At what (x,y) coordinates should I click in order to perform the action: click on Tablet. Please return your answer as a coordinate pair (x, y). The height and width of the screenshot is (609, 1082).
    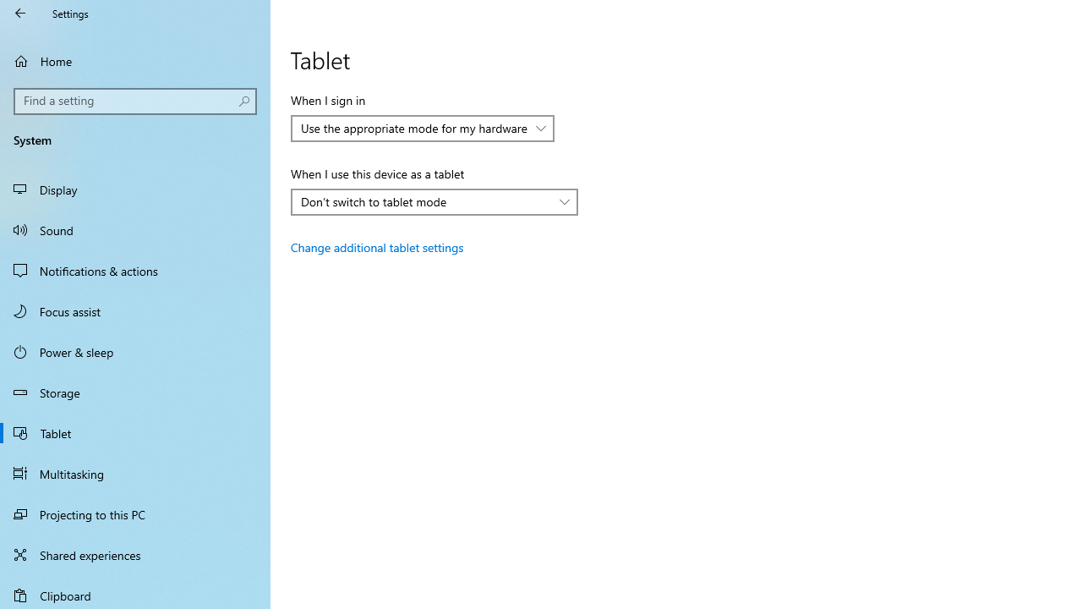
    Looking at the image, I should click on (135, 433).